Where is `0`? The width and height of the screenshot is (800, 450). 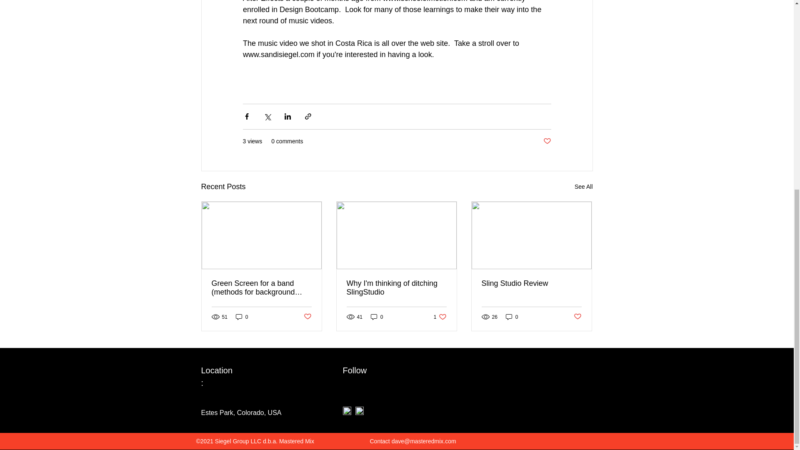
0 is located at coordinates (396, 287).